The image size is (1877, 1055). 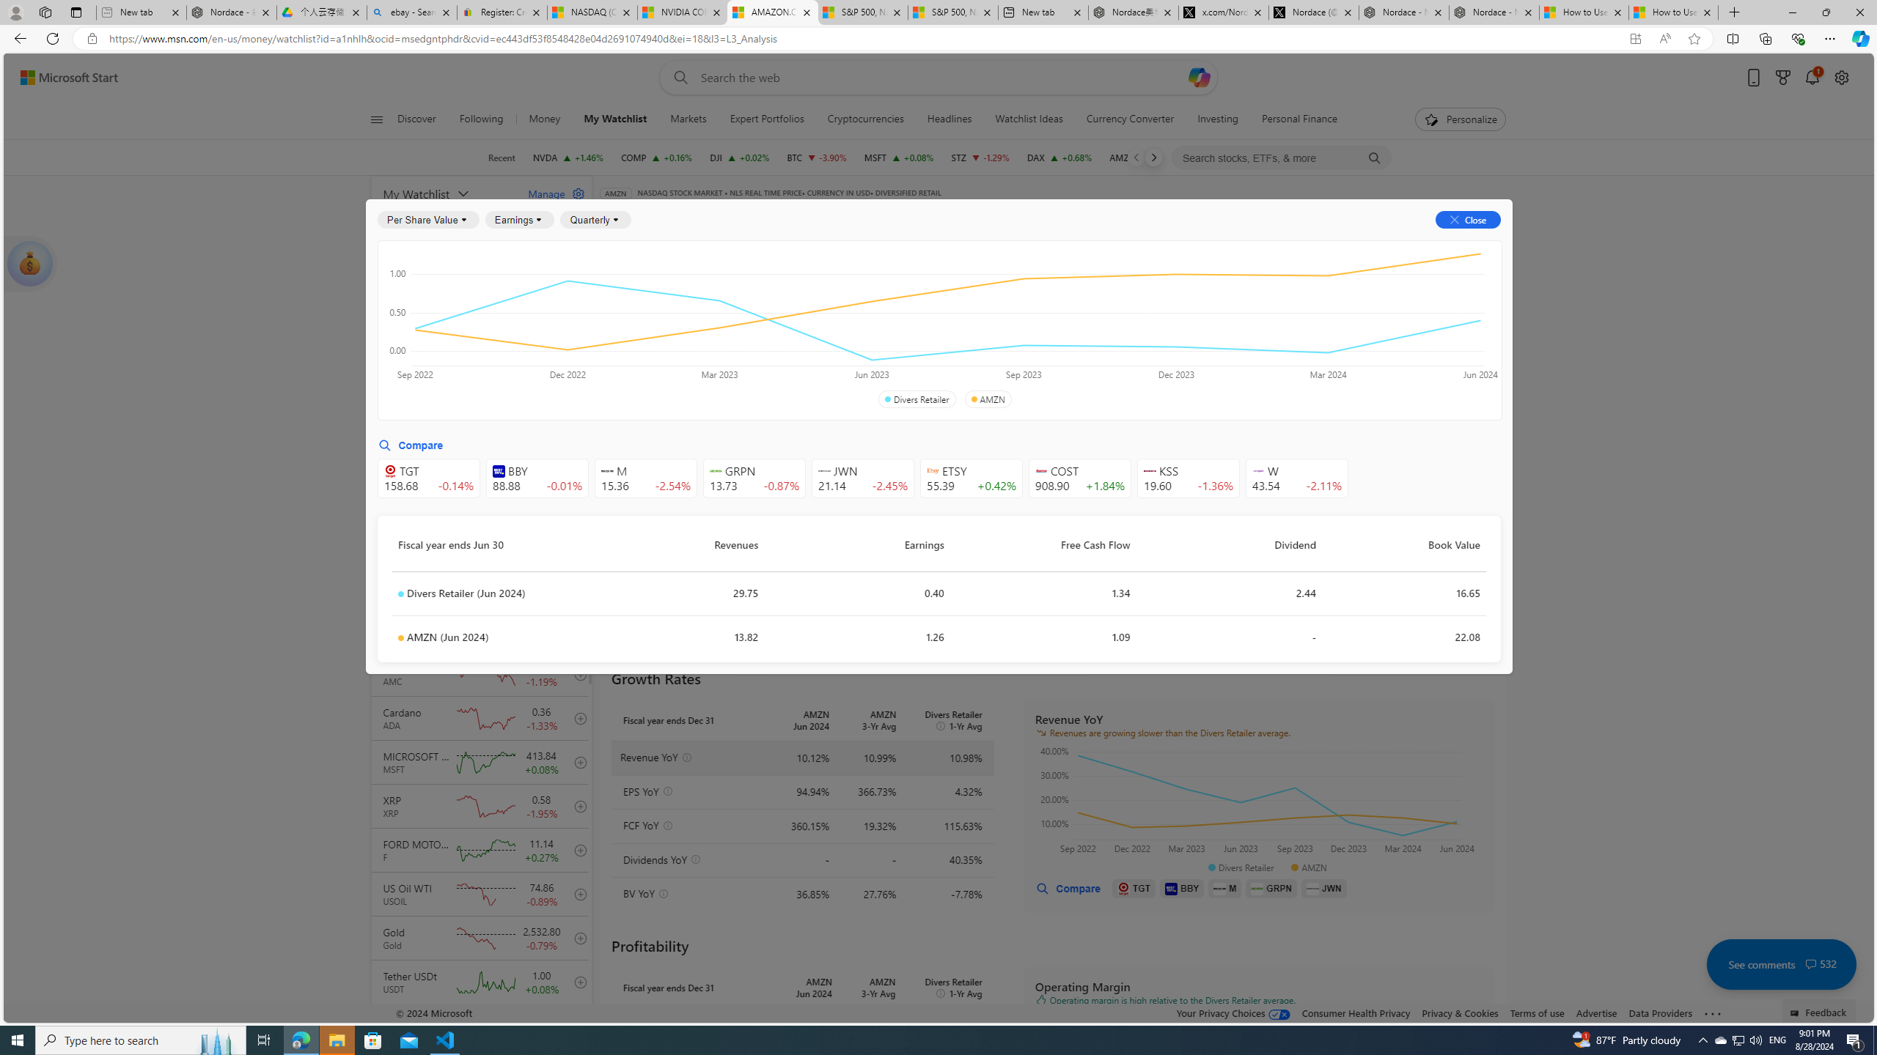 I want to click on BBY, so click(x=1182, y=888).